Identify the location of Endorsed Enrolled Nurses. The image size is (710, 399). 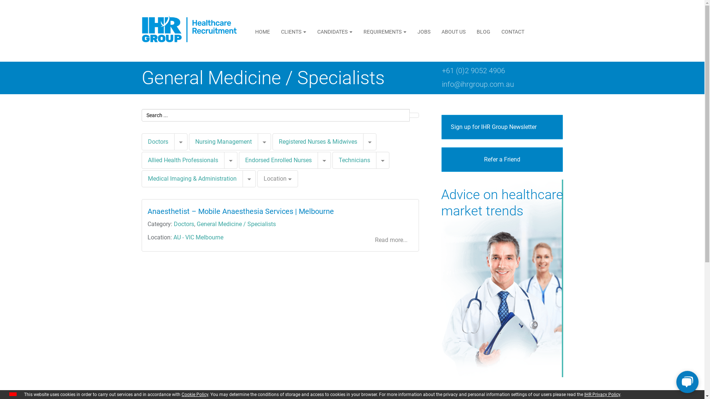
(278, 160).